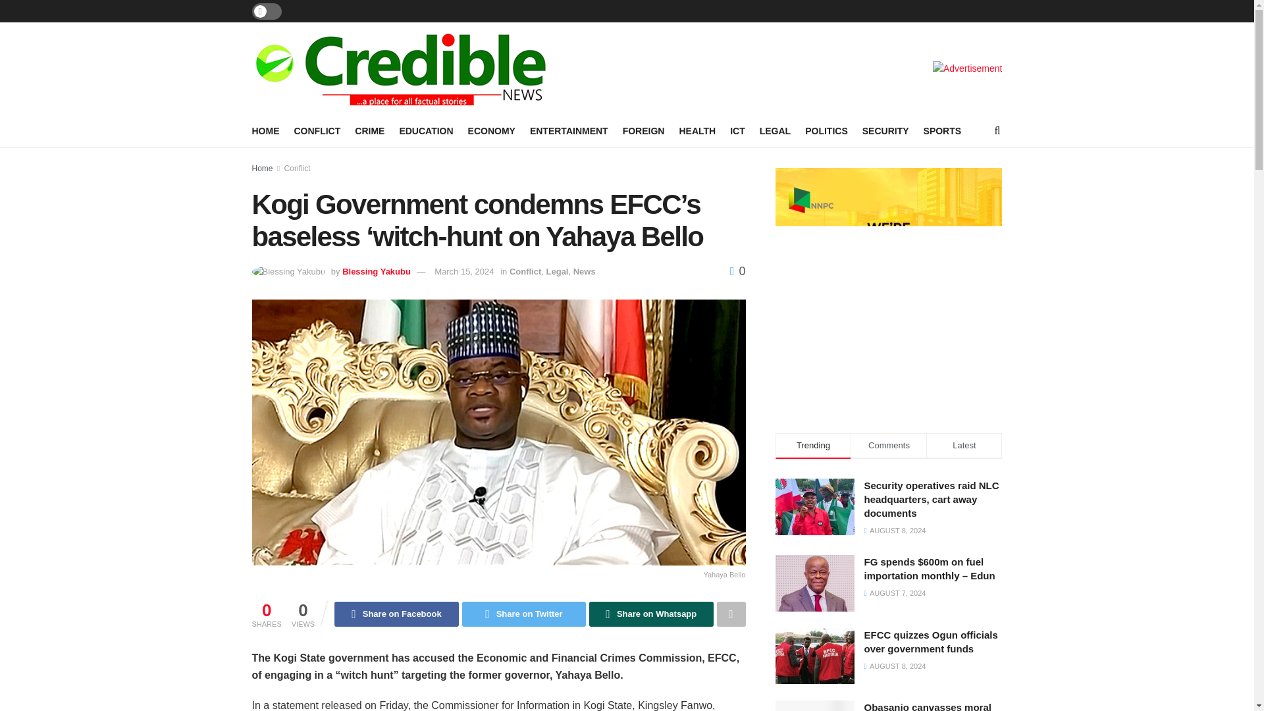 The width and height of the screenshot is (1264, 711). Describe the element at coordinates (316, 130) in the screenshot. I see `CONFLICT` at that location.